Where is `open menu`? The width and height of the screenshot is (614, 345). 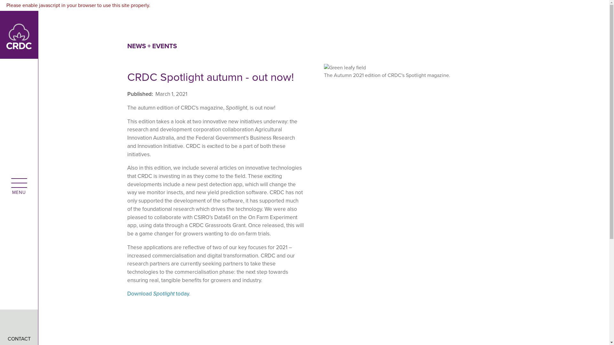
open menu is located at coordinates (19, 182).